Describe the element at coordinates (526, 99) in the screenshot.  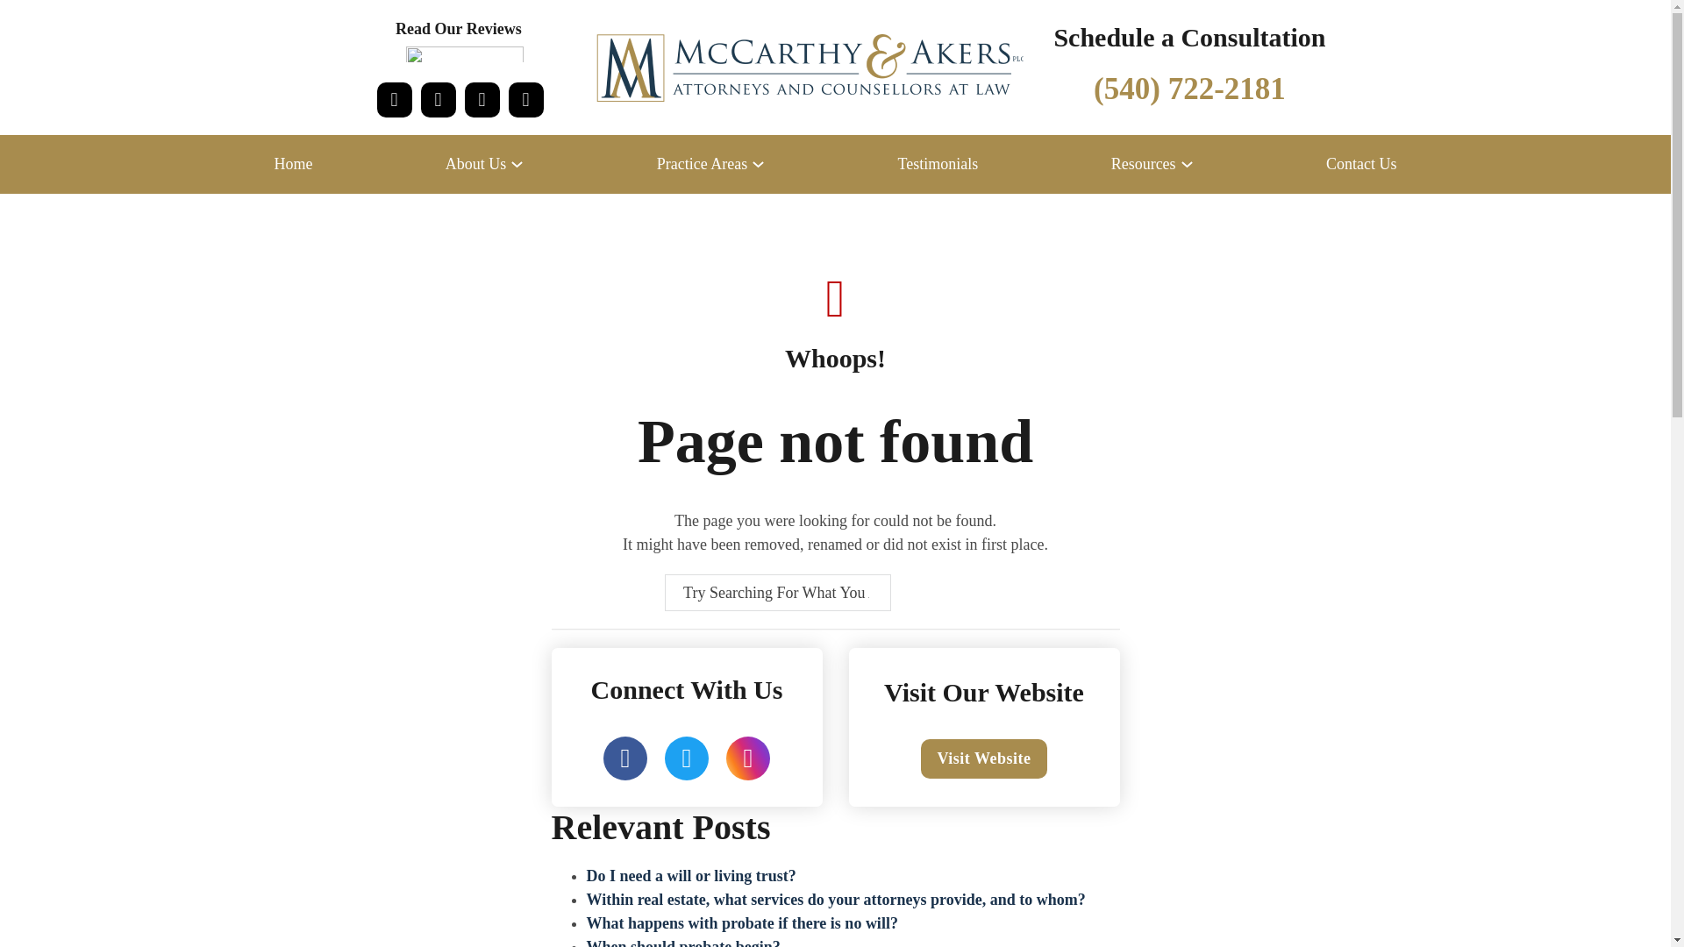
I see `Visit our Google profile` at that location.